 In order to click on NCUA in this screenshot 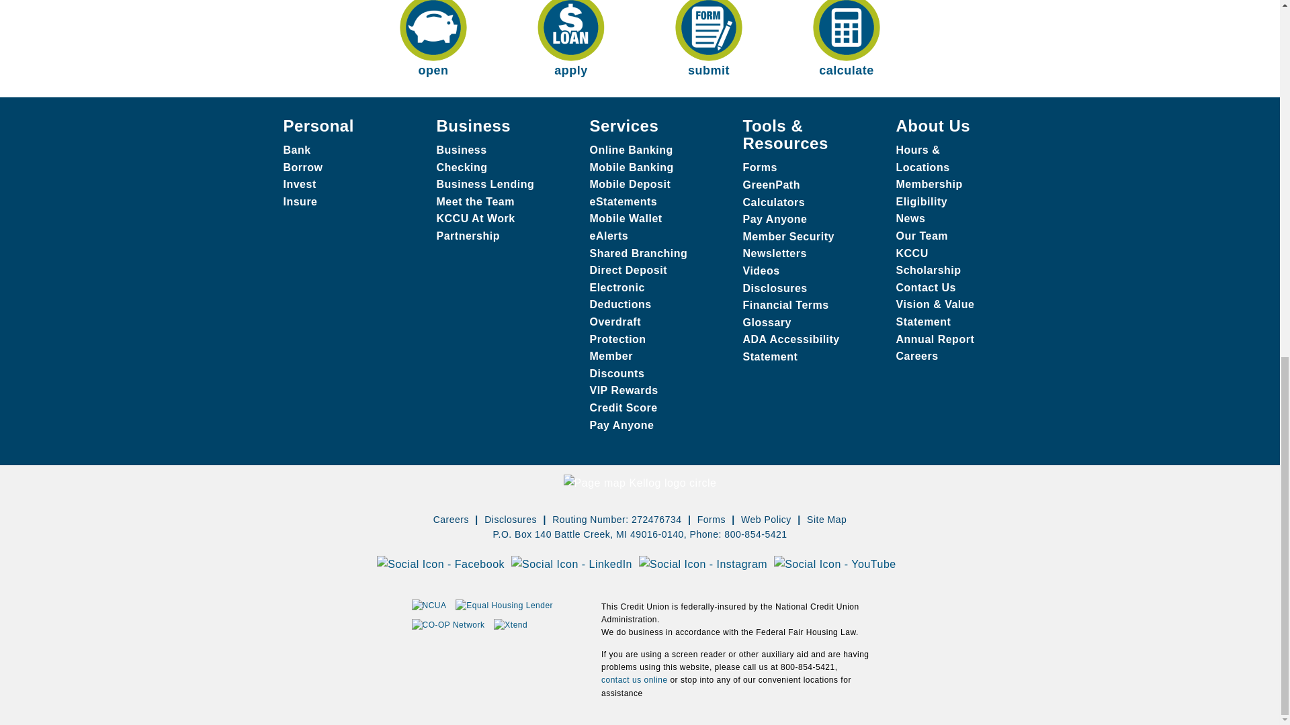, I will do `click(429, 606)`.